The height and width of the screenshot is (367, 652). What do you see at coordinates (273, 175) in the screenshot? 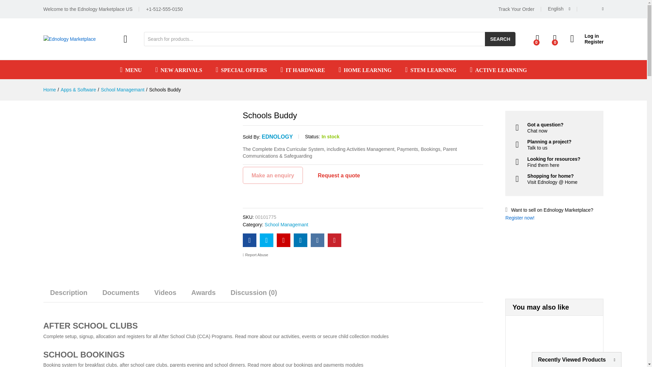
I see `Make an enquiry` at bounding box center [273, 175].